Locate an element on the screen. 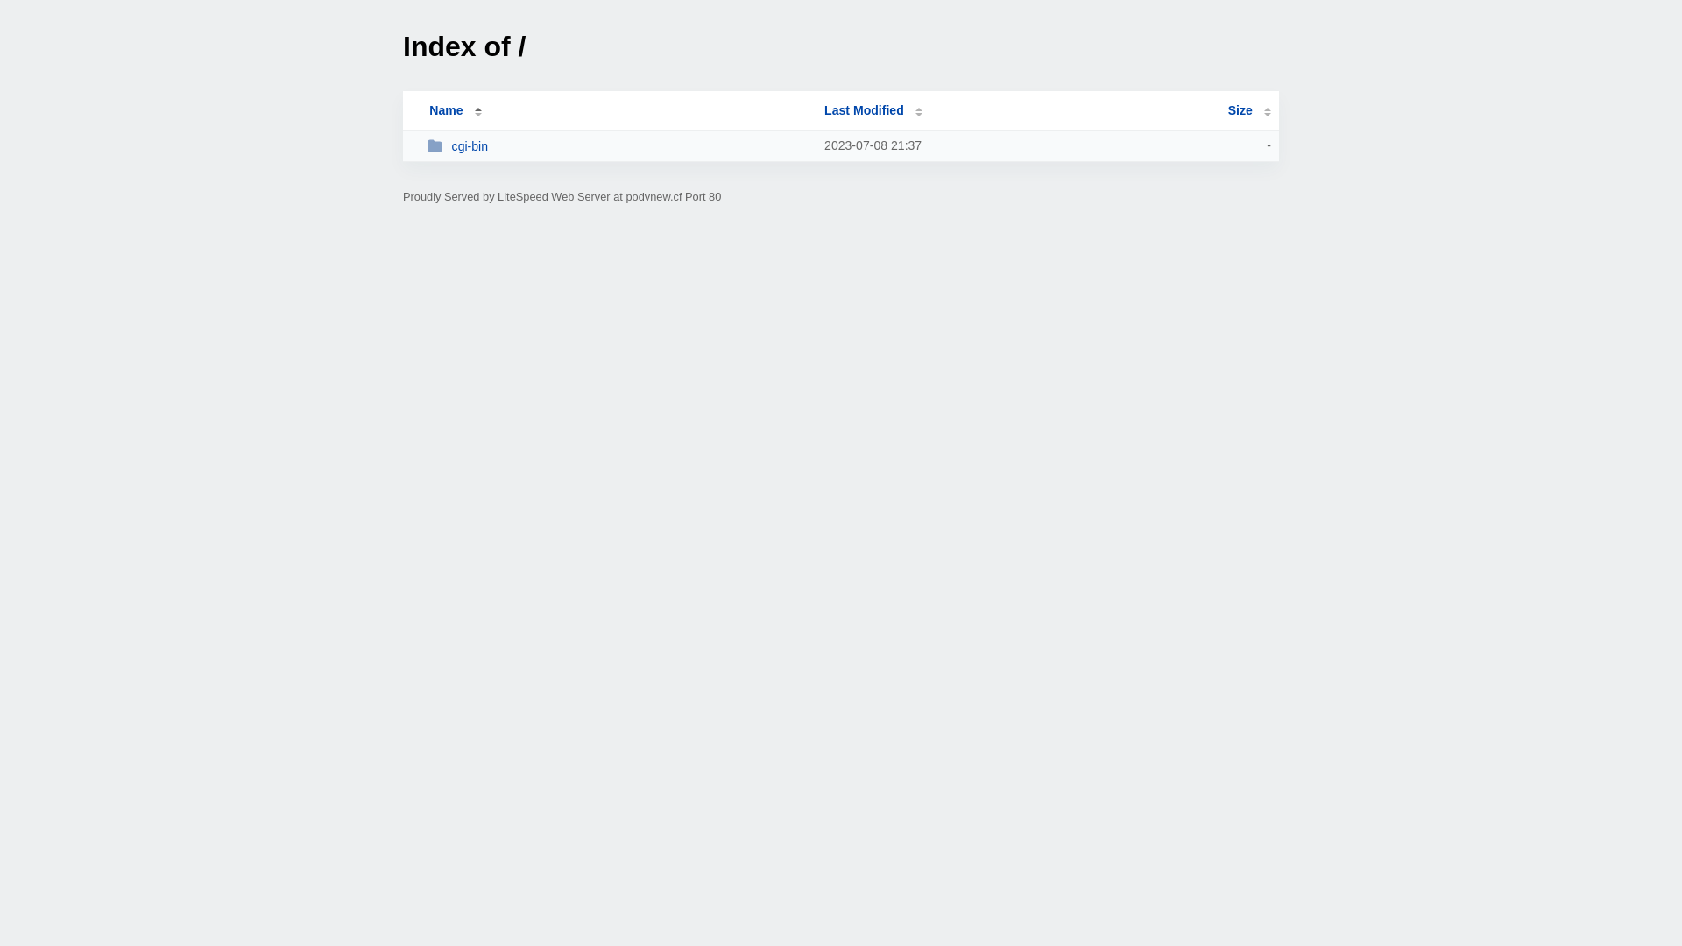  Size is located at coordinates (1249, 110).